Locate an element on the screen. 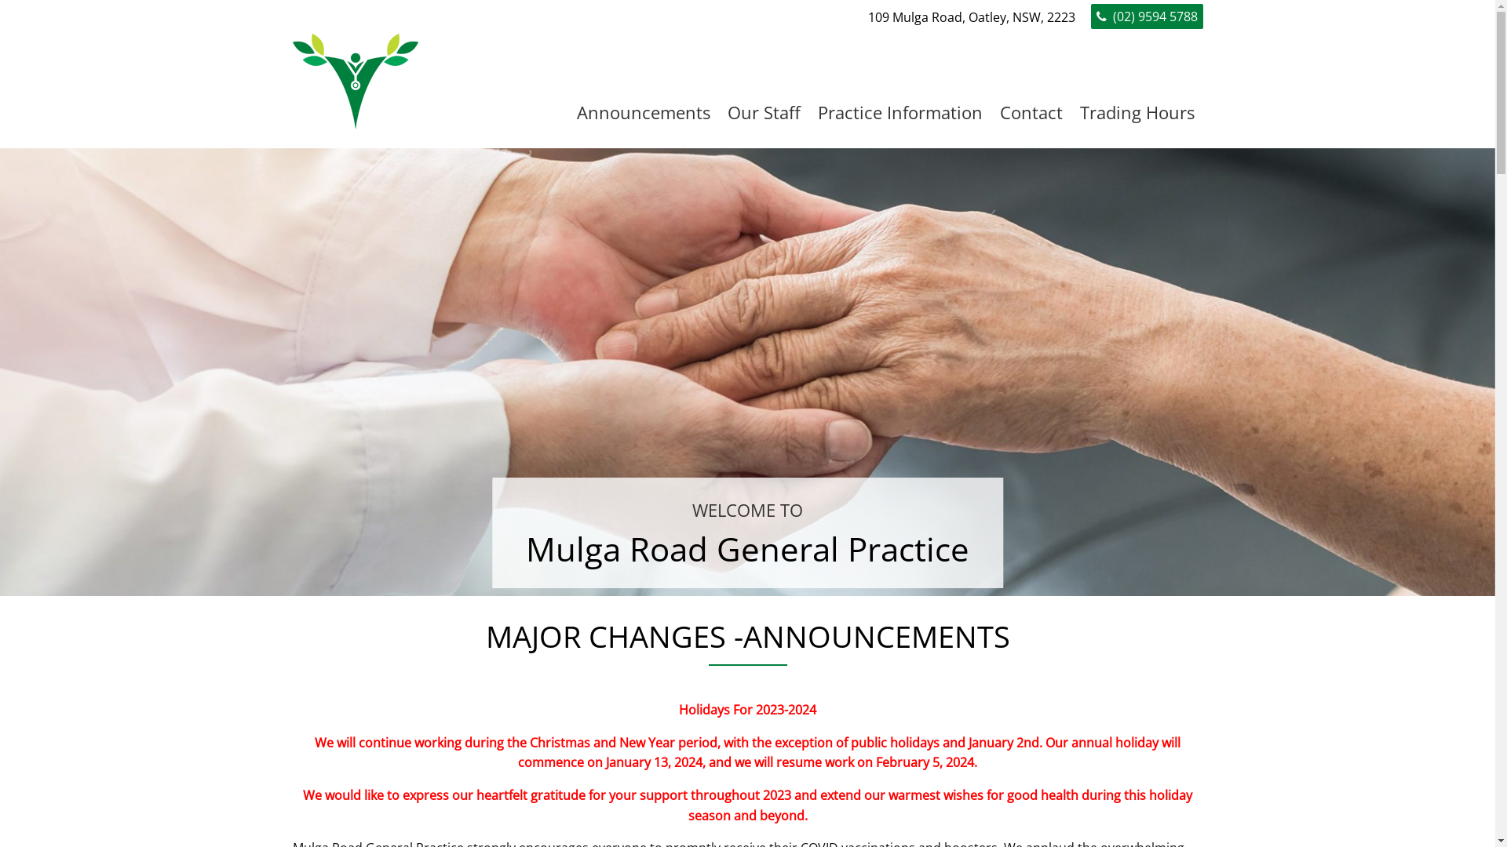 The height and width of the screenshot is (847, 1507). Announcements is located at coordinates (644, 112).